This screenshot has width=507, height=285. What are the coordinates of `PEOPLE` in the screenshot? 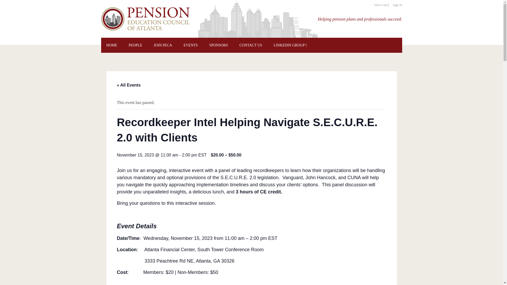 It's located at (135, 45).